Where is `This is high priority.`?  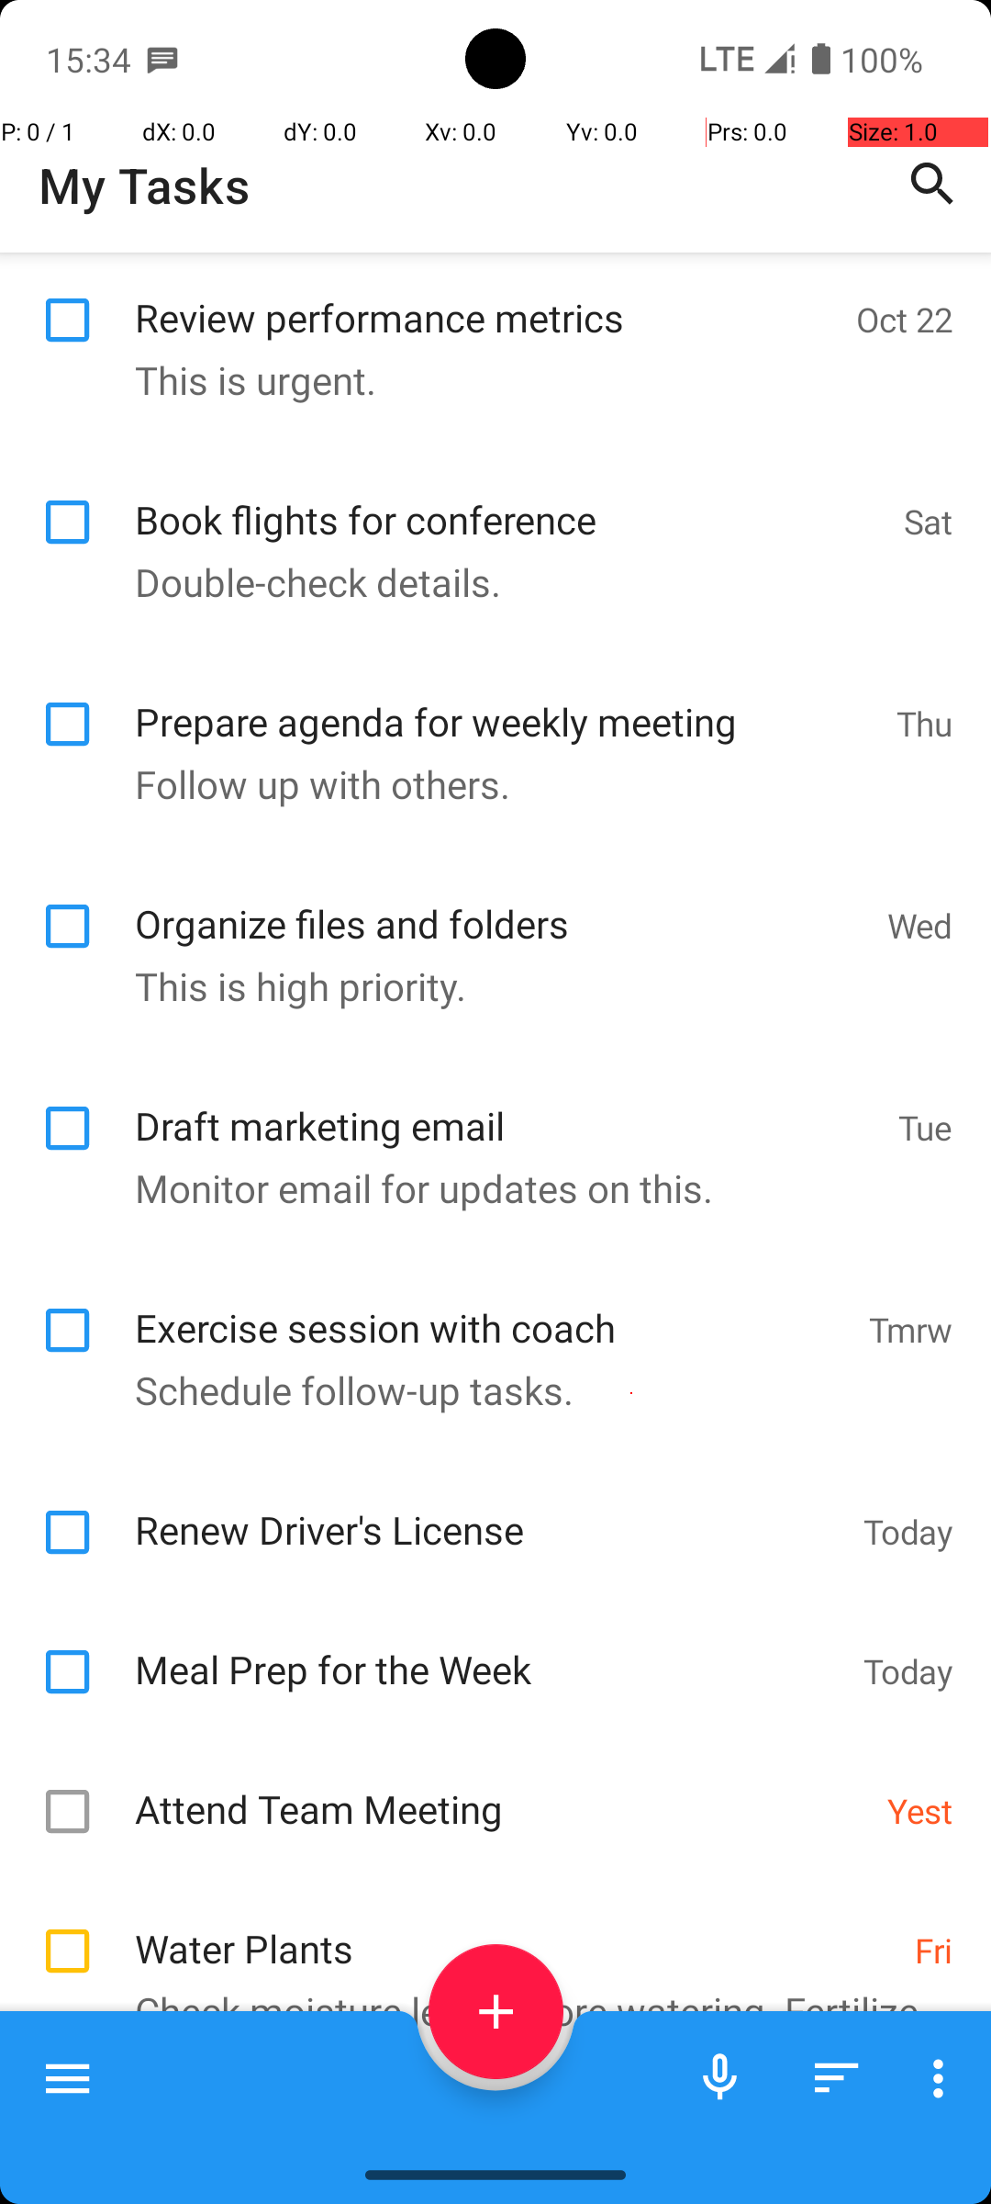
This is high priority. is located at coordinates (486, 986).